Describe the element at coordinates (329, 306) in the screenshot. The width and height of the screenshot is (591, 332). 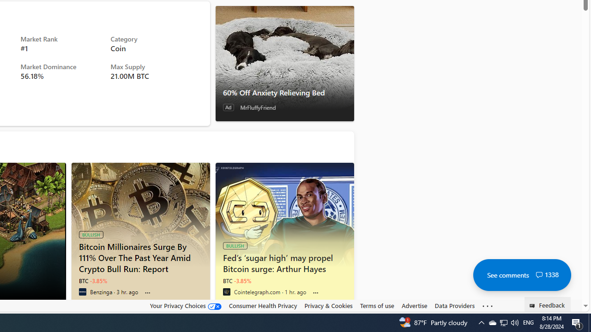
I see `Privacy & Cookies` at that location.